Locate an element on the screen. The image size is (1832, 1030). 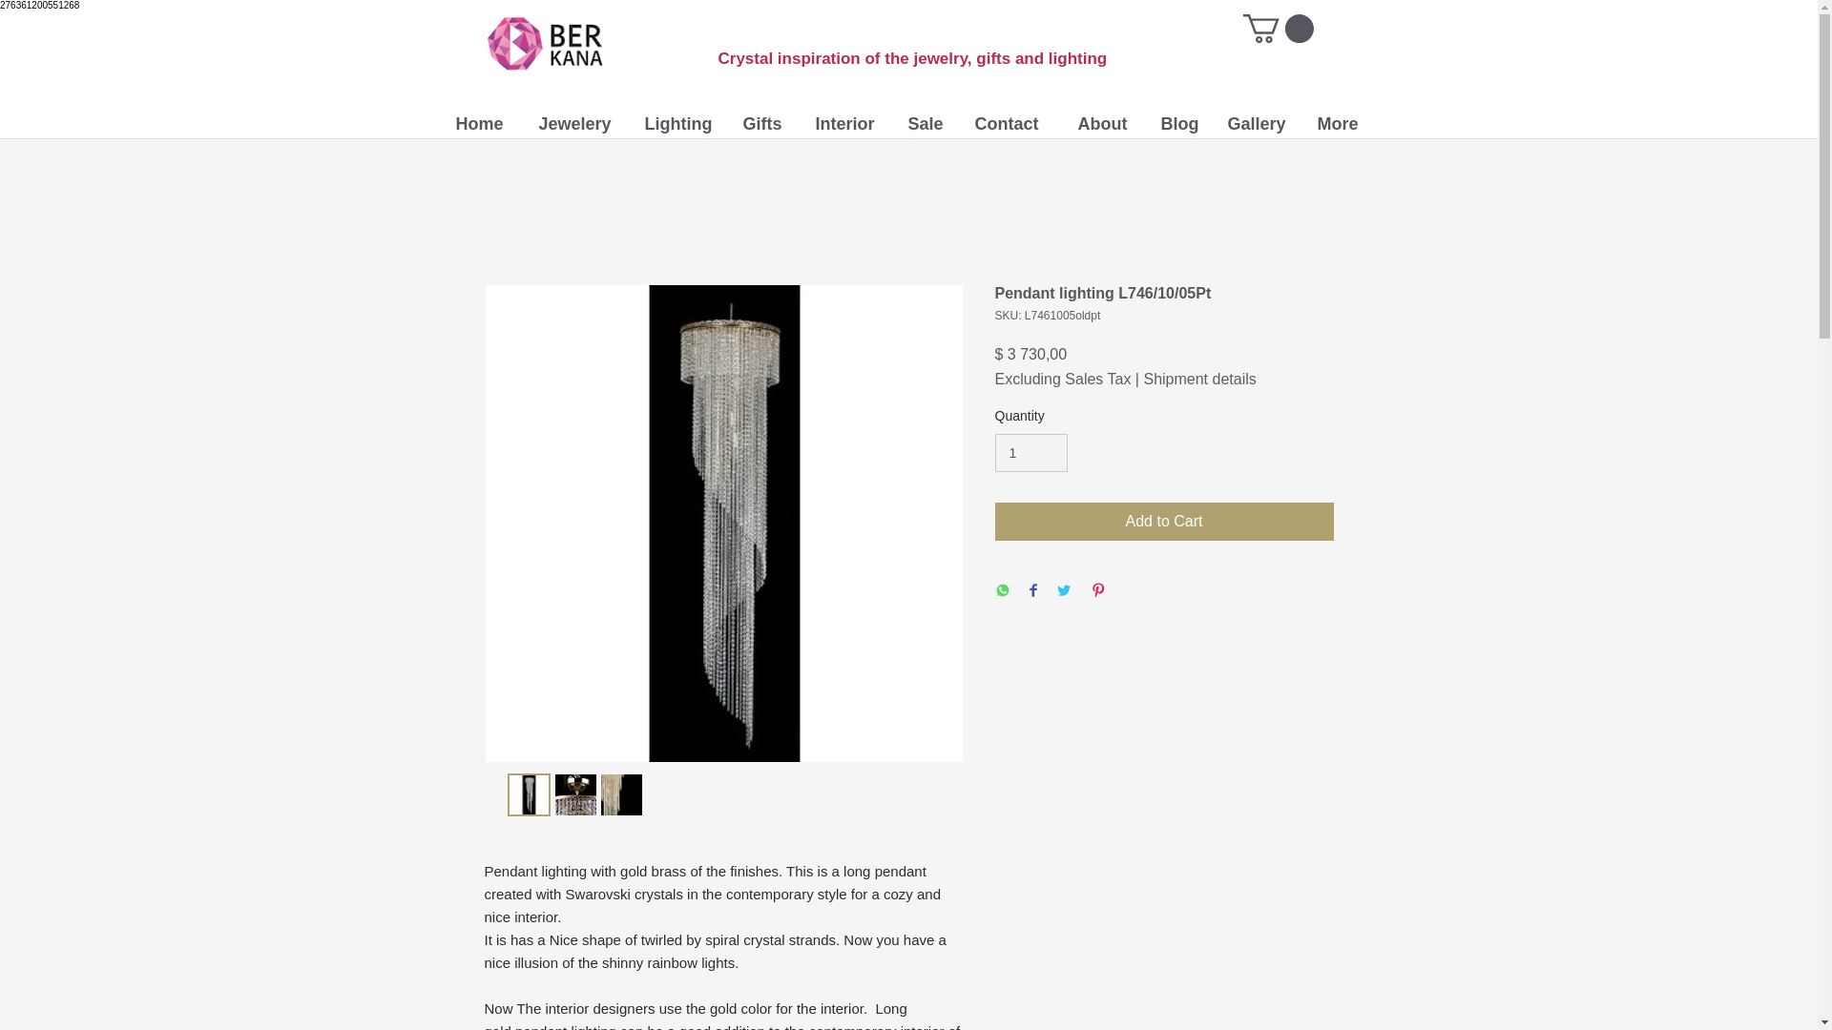
Contact is located at coordinates (1011, 123).